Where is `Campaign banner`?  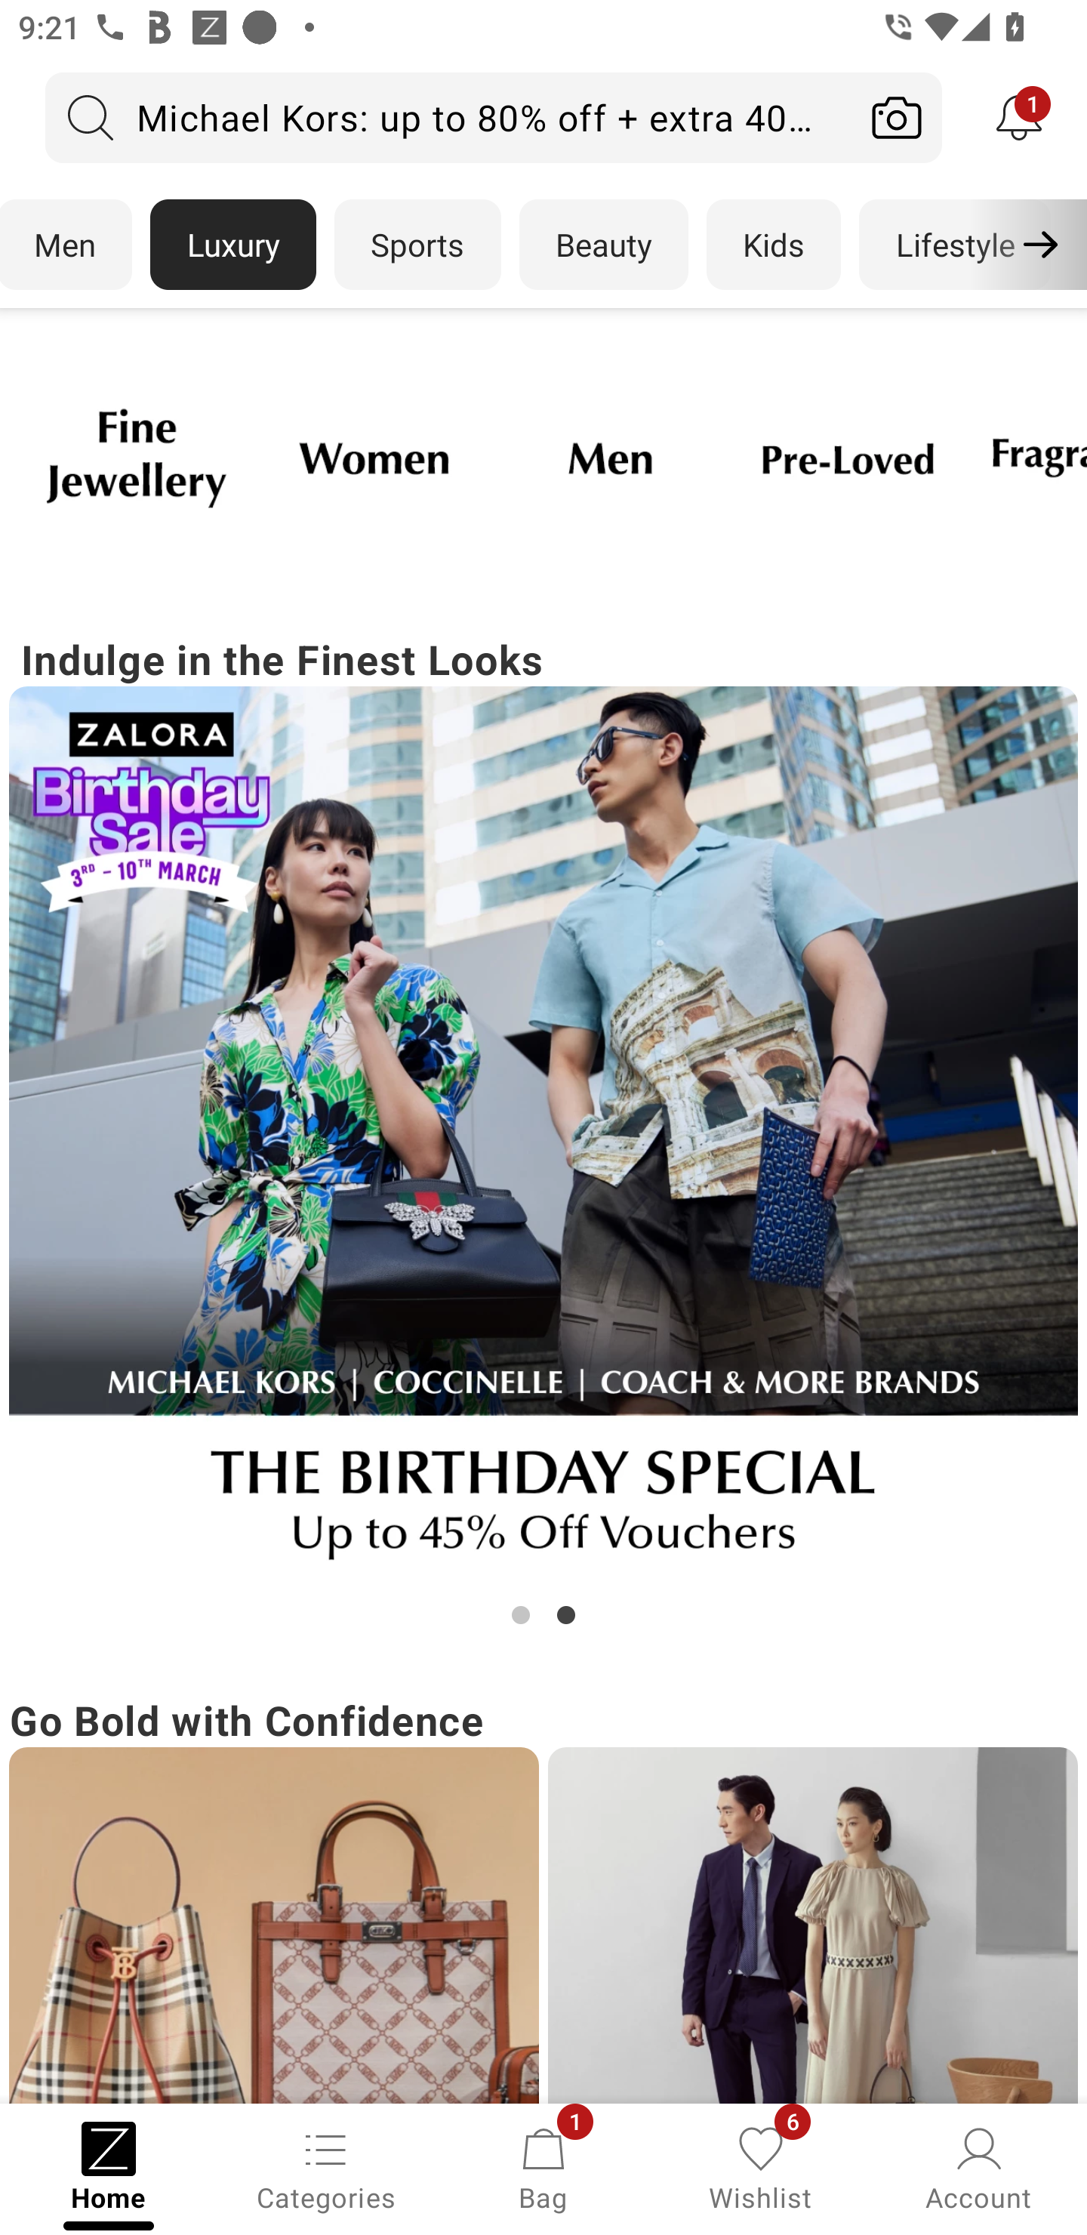 Campaign banner is located at coordinates (847, 458).